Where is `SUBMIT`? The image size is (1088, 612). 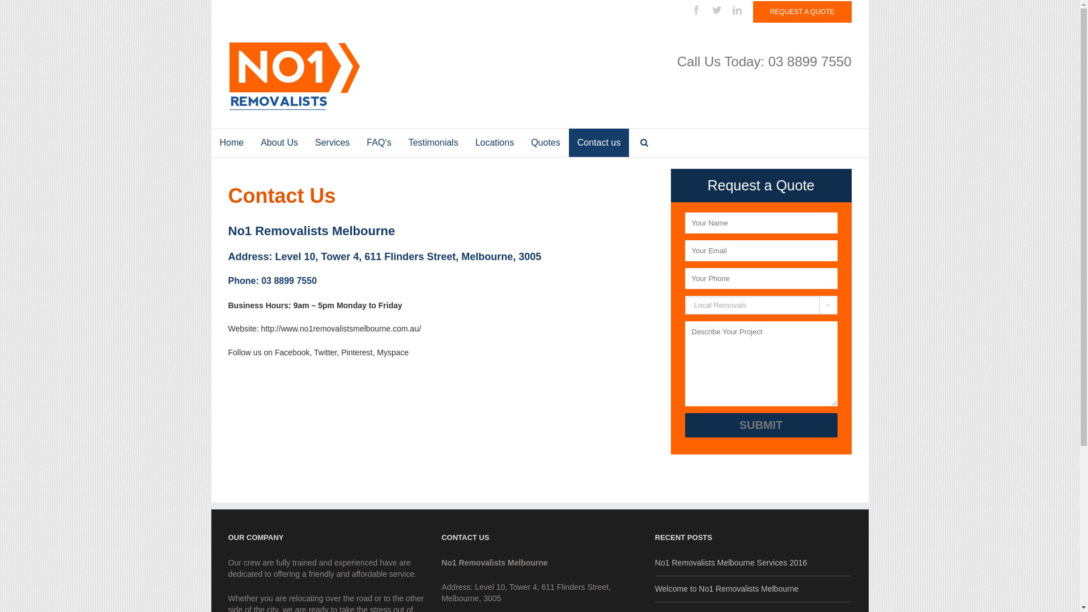 SUBMIT is located at coordinates (760, 425).